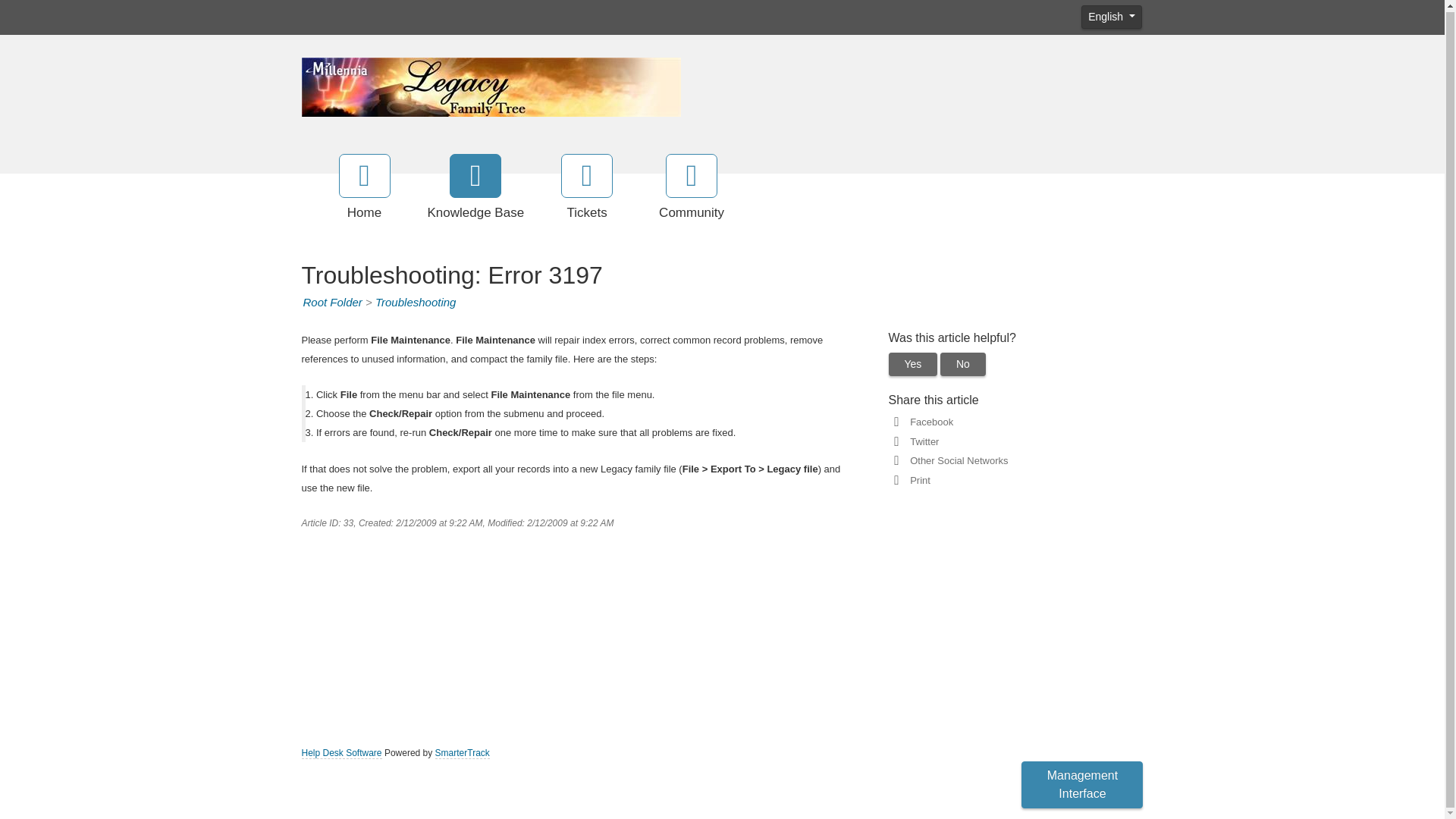  What do you see at coordinates (692, 188) in the screenshot?
I see `Community` at bounding box center [692, 188].